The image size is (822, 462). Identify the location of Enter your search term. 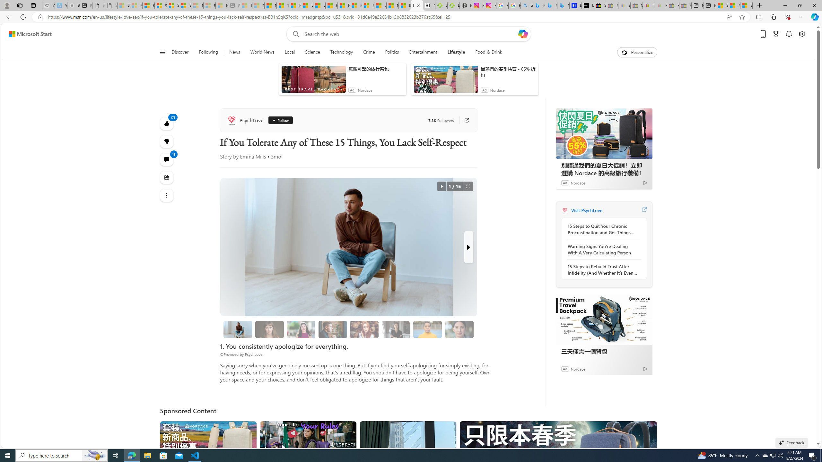
(410, 34).